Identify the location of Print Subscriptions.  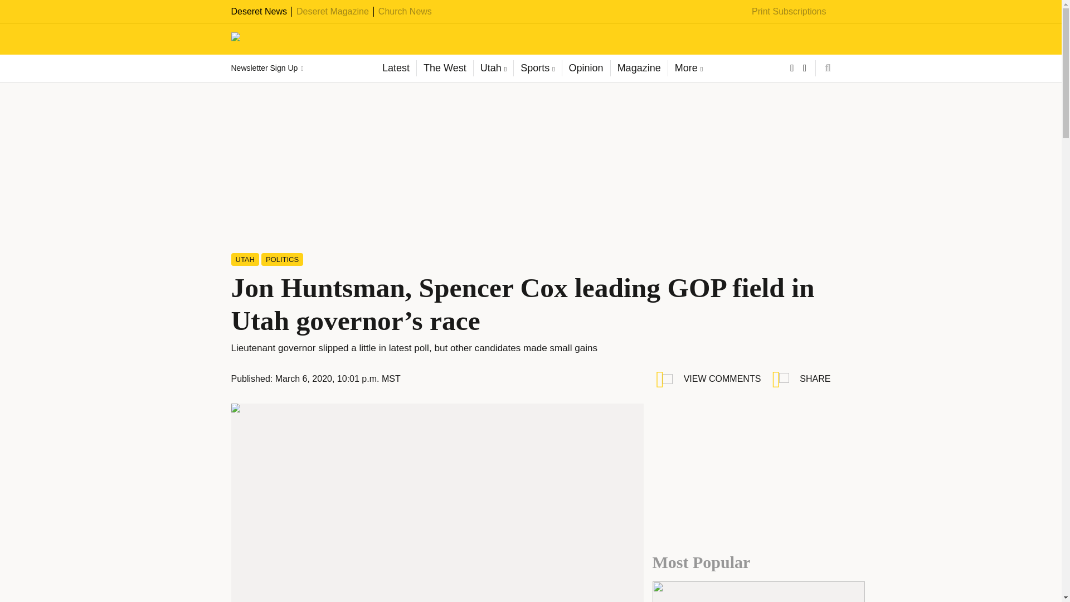
(789, 11).